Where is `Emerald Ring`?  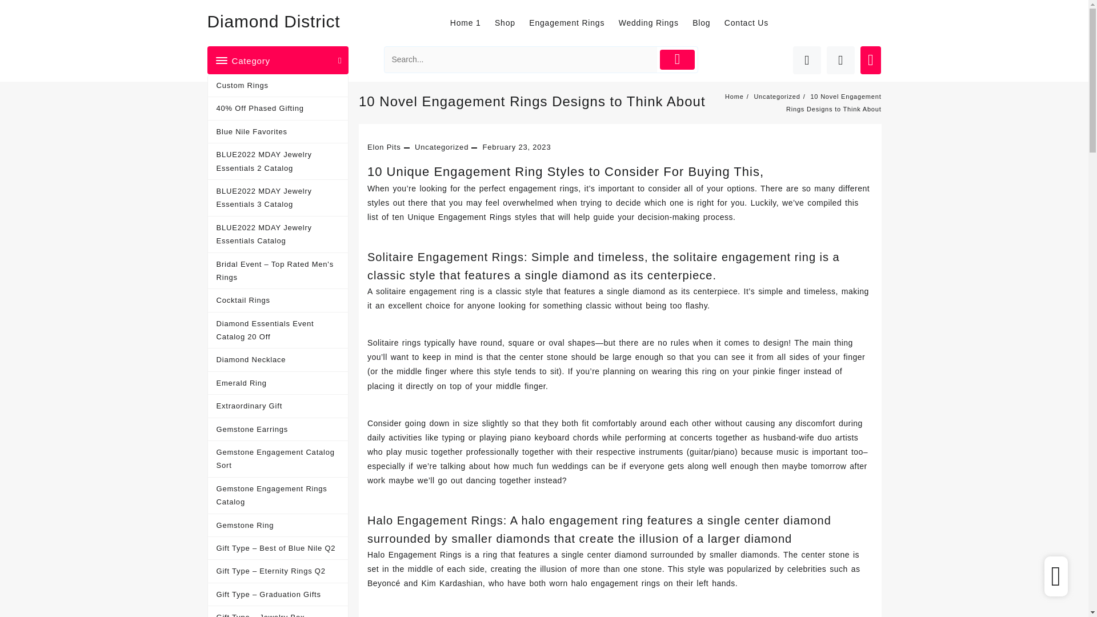 Emerald Ring is located at coordinates (278, 383).